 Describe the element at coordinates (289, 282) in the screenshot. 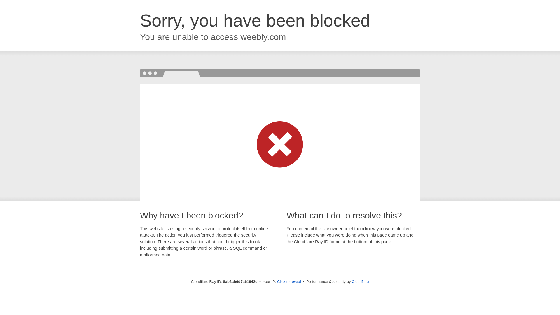

I see `Click to reveal` at that location.